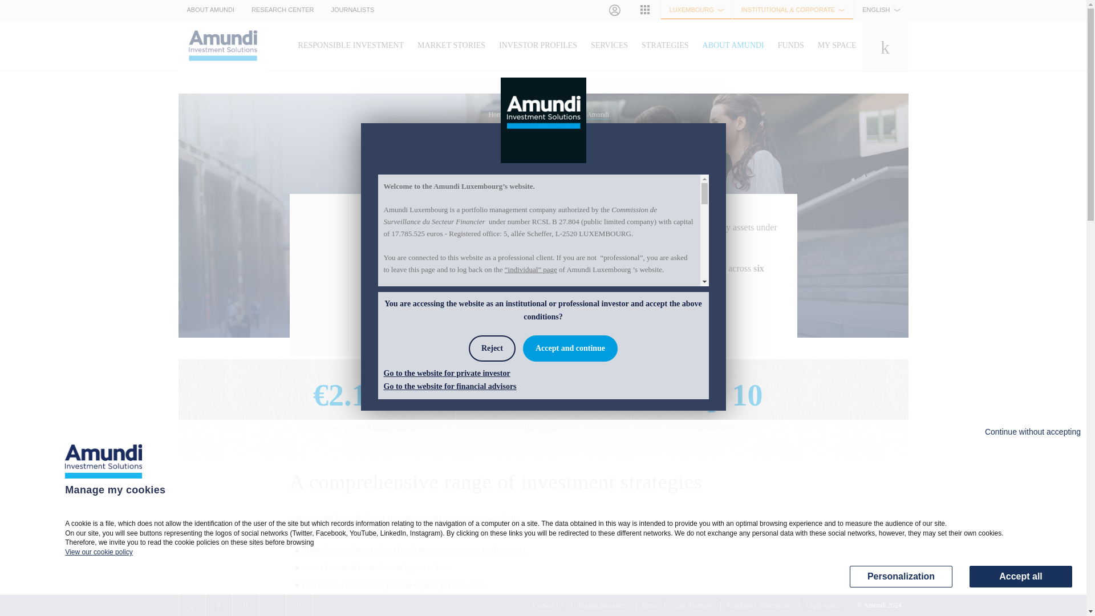 This screenshot has height=616, width=1095. Describe the element at coordinates (192, 606) in the screenshot. I see `Facebook` at that location.